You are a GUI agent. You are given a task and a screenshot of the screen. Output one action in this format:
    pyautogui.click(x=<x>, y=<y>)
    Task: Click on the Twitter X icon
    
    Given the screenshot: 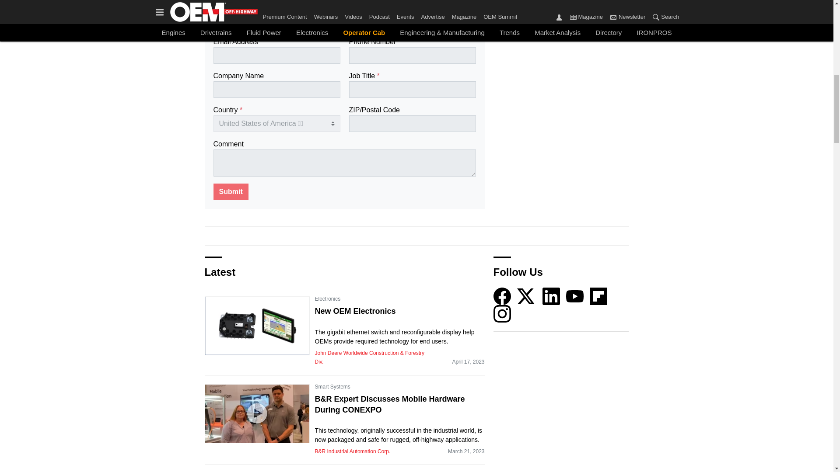 What is the action you would take?
    pyautogui.click(x=526, y=296)
    